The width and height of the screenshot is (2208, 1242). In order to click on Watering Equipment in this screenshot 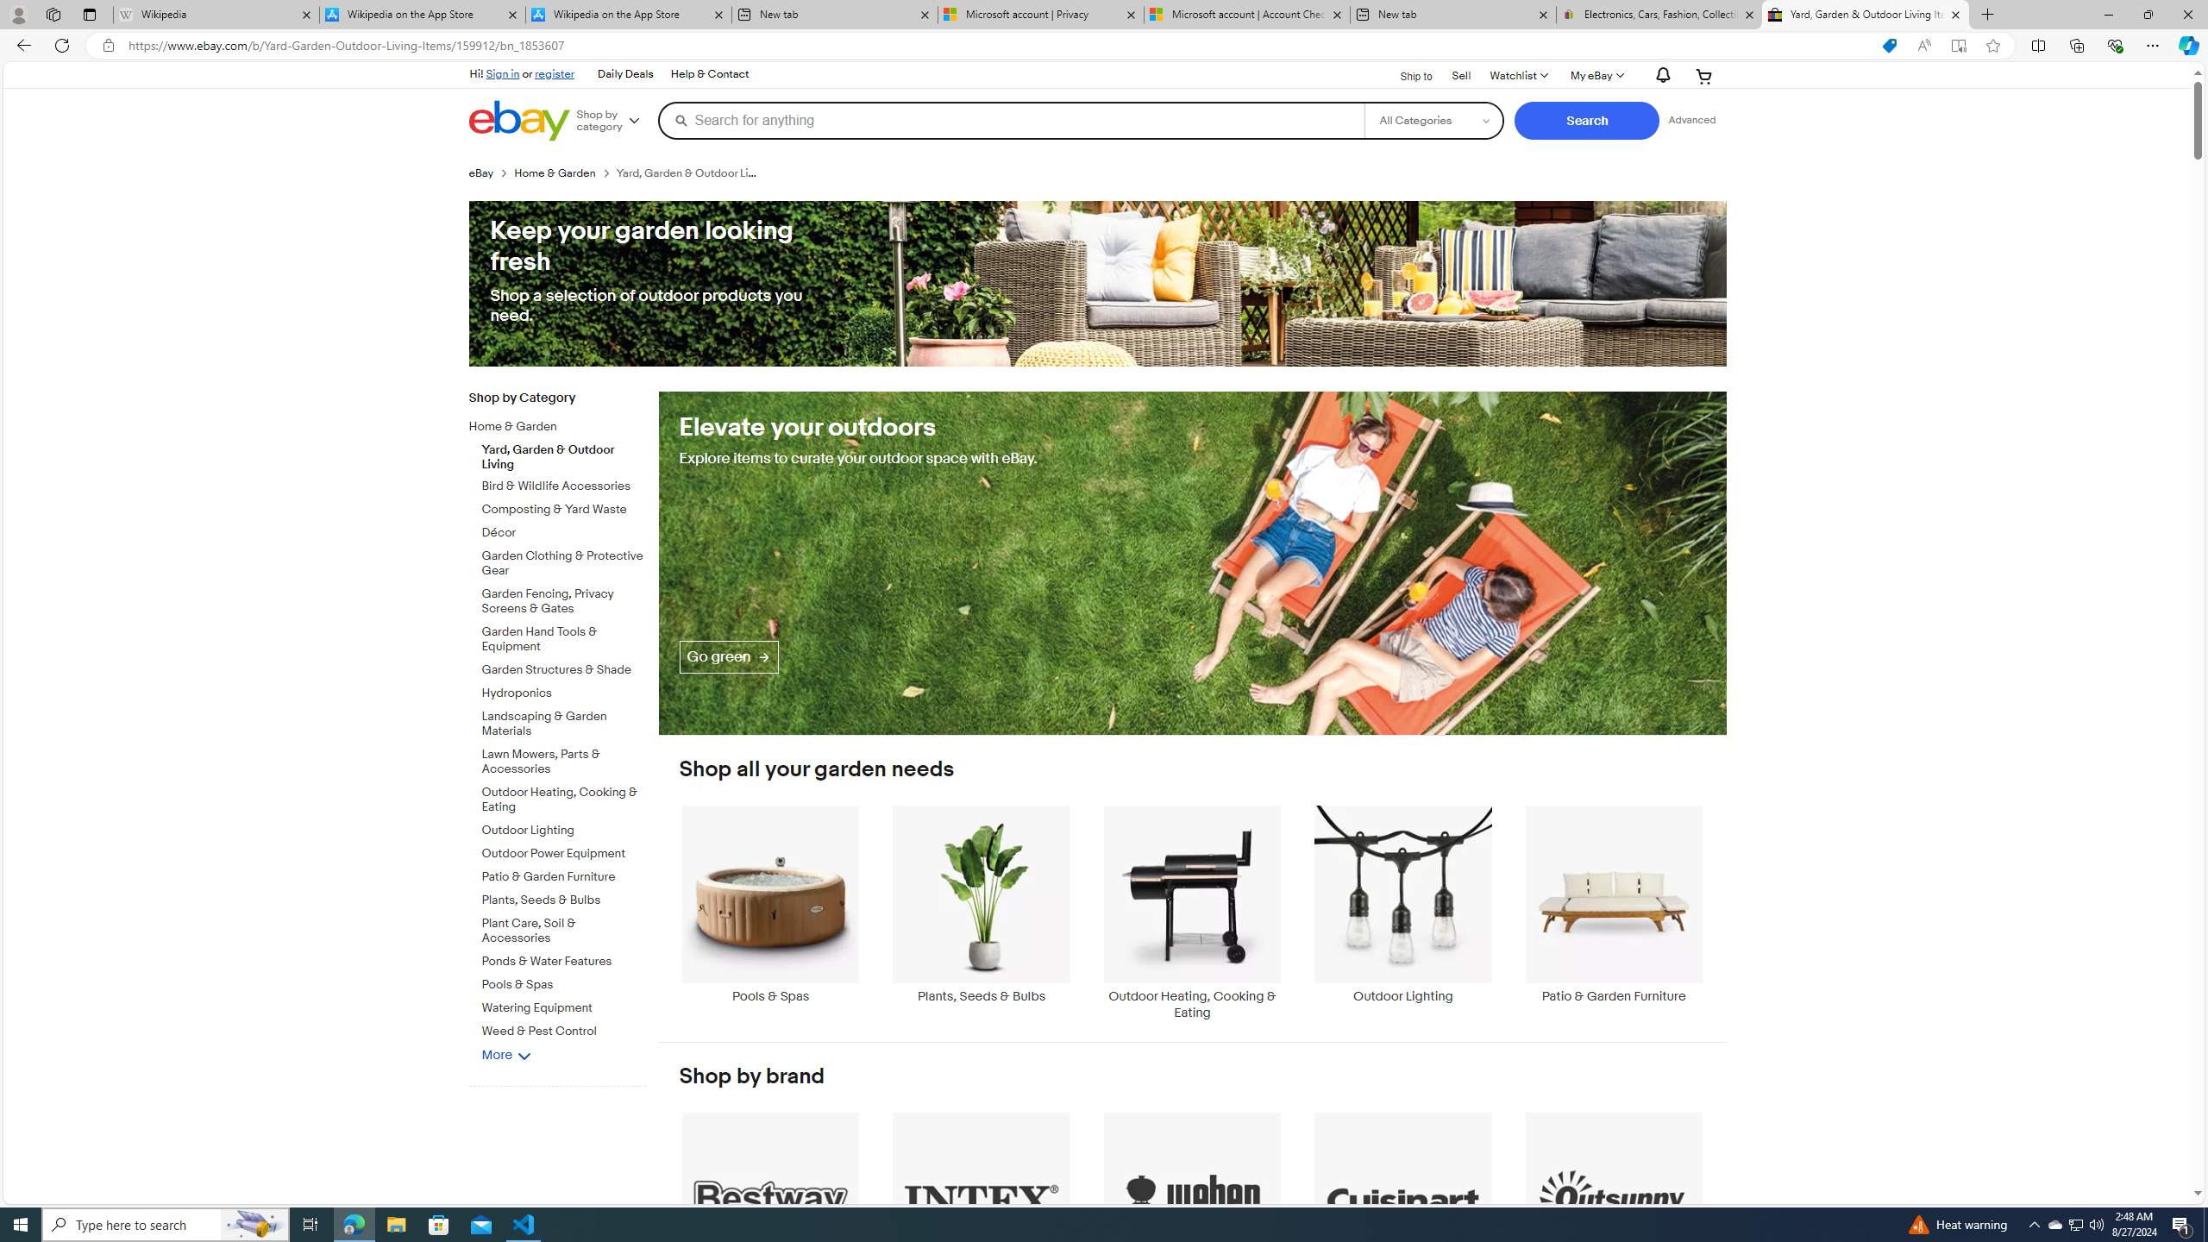, I will do `click(564, 1009)`.